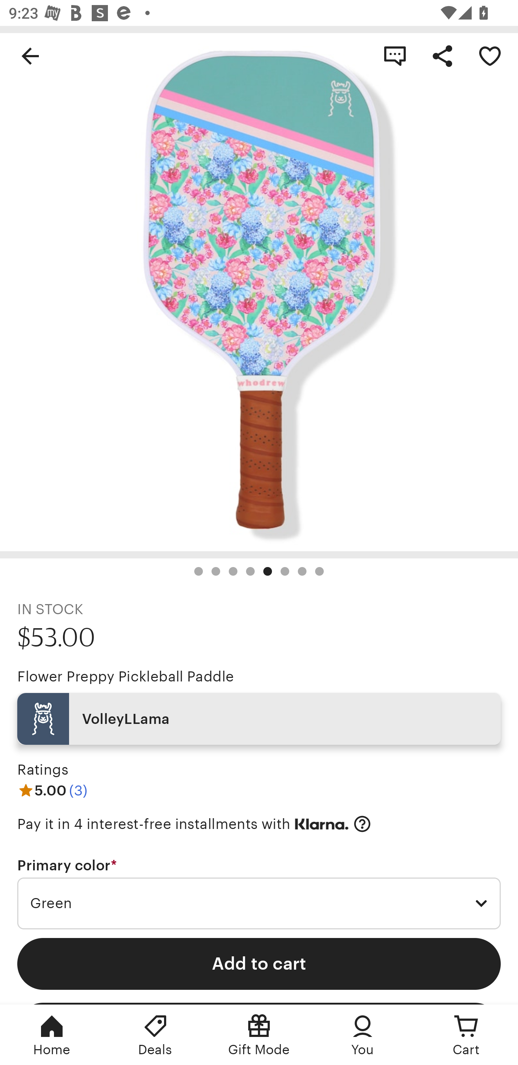 This screenshot has width=518, height=1065. I want to click on Share, so click(442, 55).